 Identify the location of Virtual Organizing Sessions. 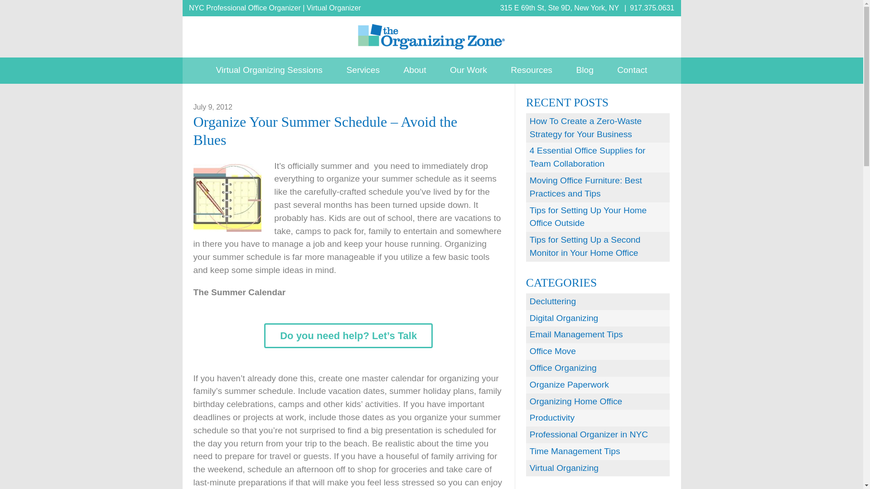
(269, 71).